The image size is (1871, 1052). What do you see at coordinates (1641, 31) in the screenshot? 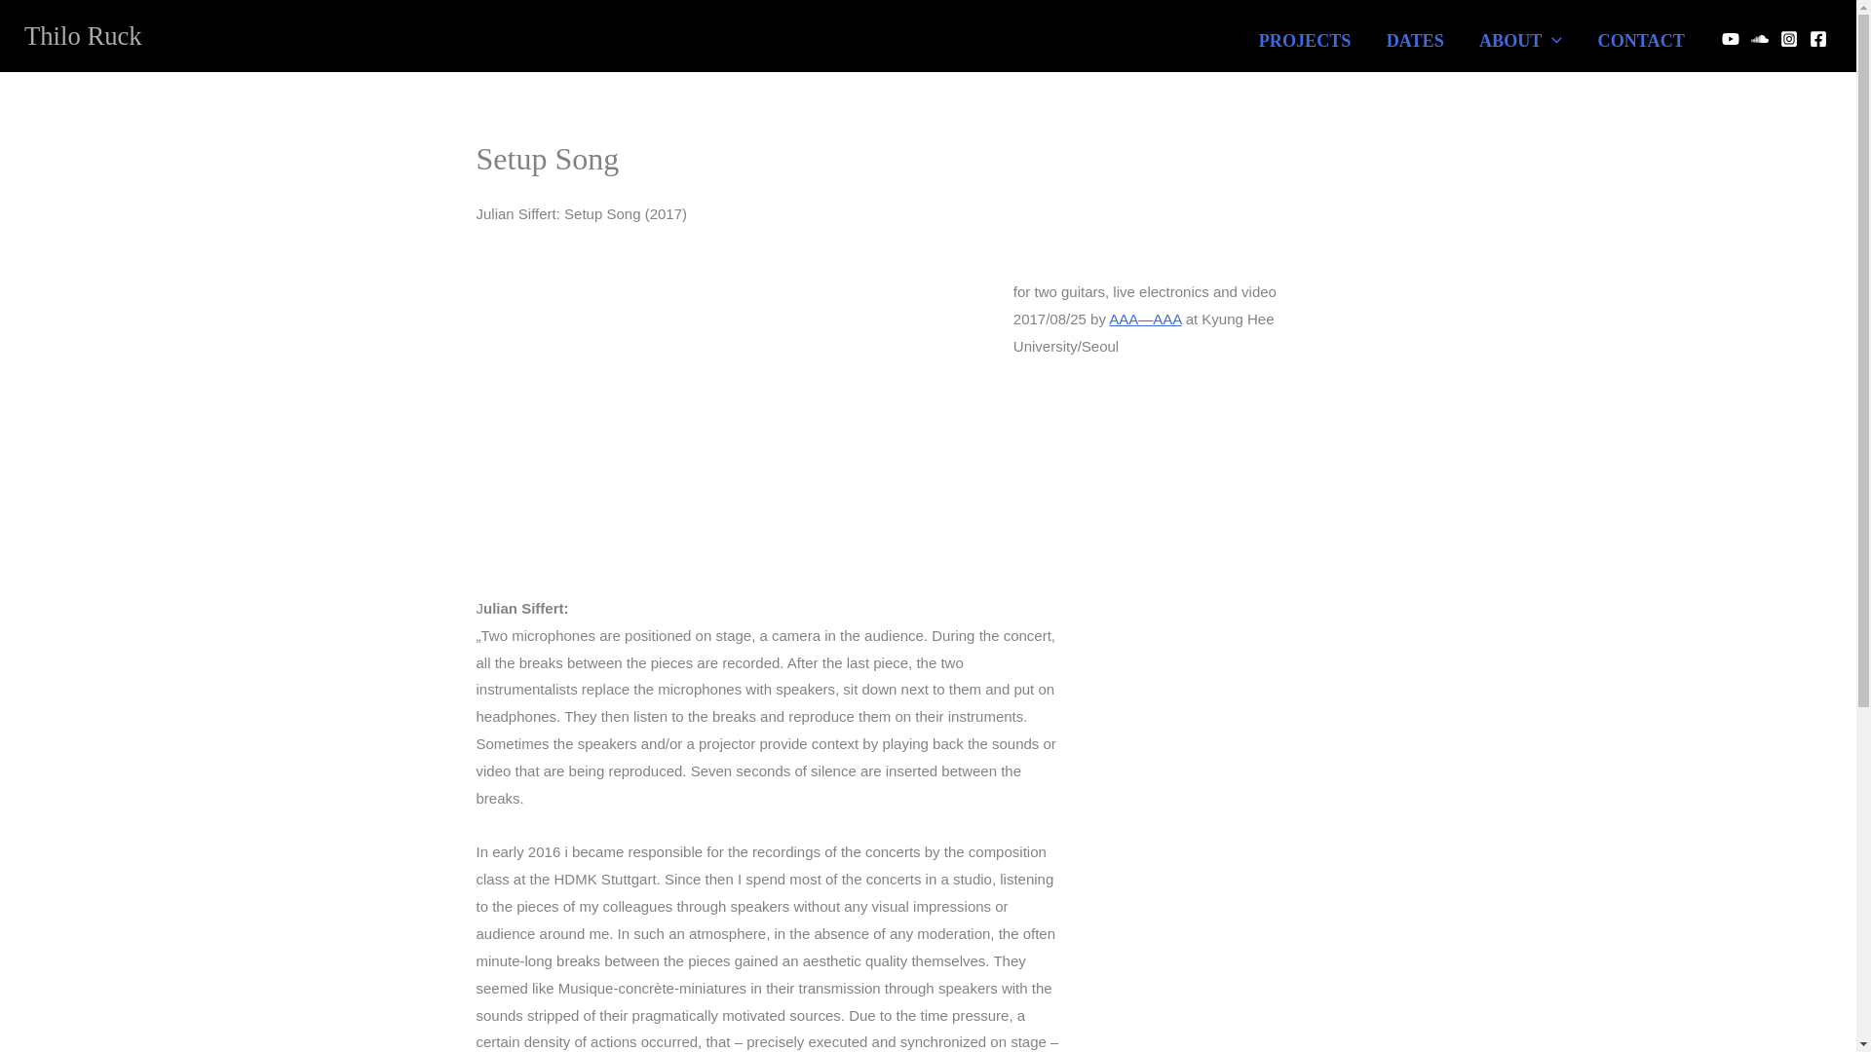
I see `CONTACT` at bounding box center [1641, 31].